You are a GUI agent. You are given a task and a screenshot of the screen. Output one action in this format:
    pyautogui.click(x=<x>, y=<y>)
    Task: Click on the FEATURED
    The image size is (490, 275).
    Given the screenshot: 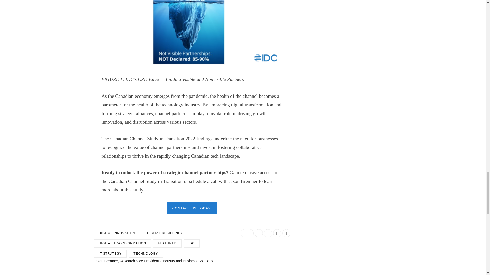 What is the action you would take?
    pyautogui.click(x=167, y=243)
    